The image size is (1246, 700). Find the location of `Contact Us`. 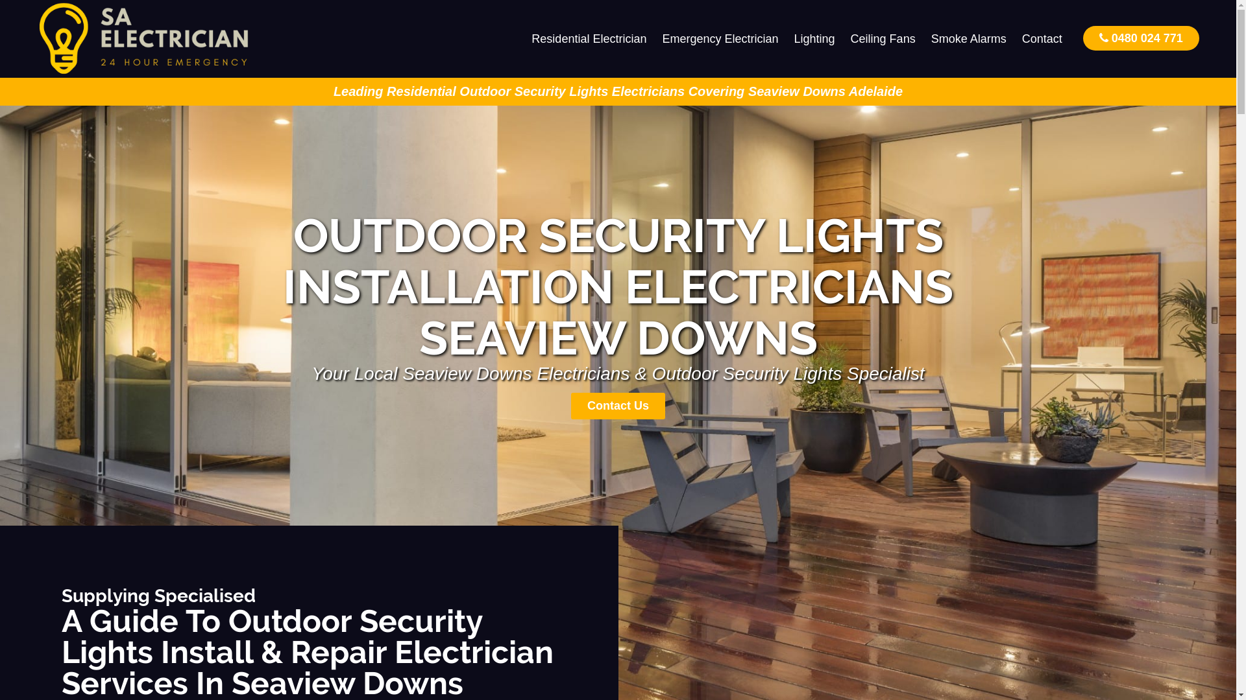

Contact Us is located at coordinates (618, 406).